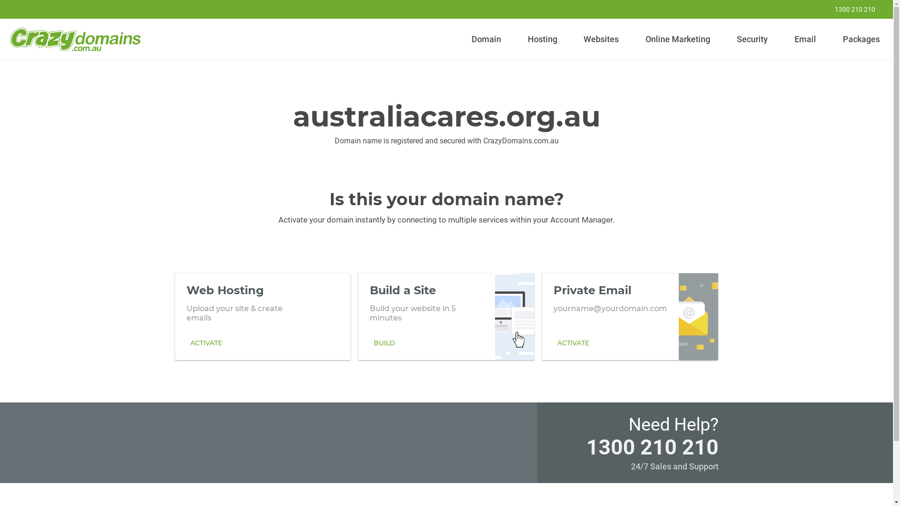 The height and width of the screenshot is (506, 900). What do you see at coordinates (446, 316) in the screenshot?
I see `Build a Site
Build your website in 5 minutes
BUILD` at bounding box center [446, 316].